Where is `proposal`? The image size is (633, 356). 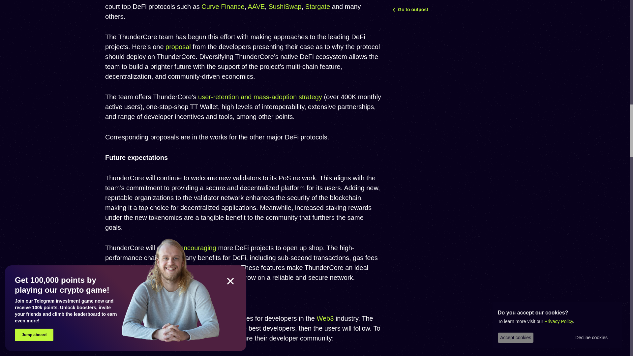
proposal is located at coordinates (178, 47).